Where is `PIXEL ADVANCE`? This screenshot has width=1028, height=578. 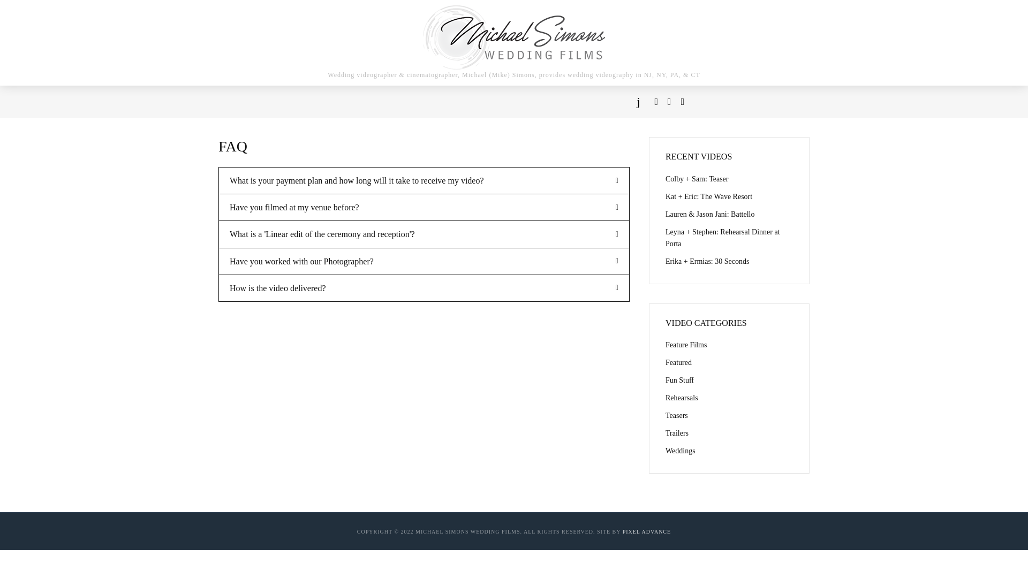
PIXEL ADVANCE is located at coordinates (647, 532).